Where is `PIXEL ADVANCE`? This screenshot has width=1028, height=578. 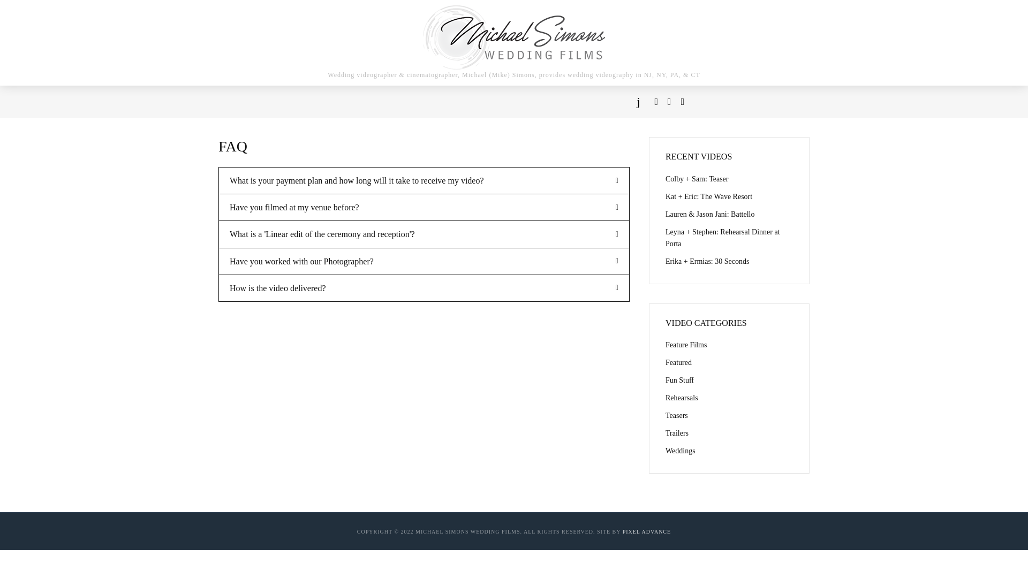
PIXEL ADVANCE is located at coordinates (647, 532).